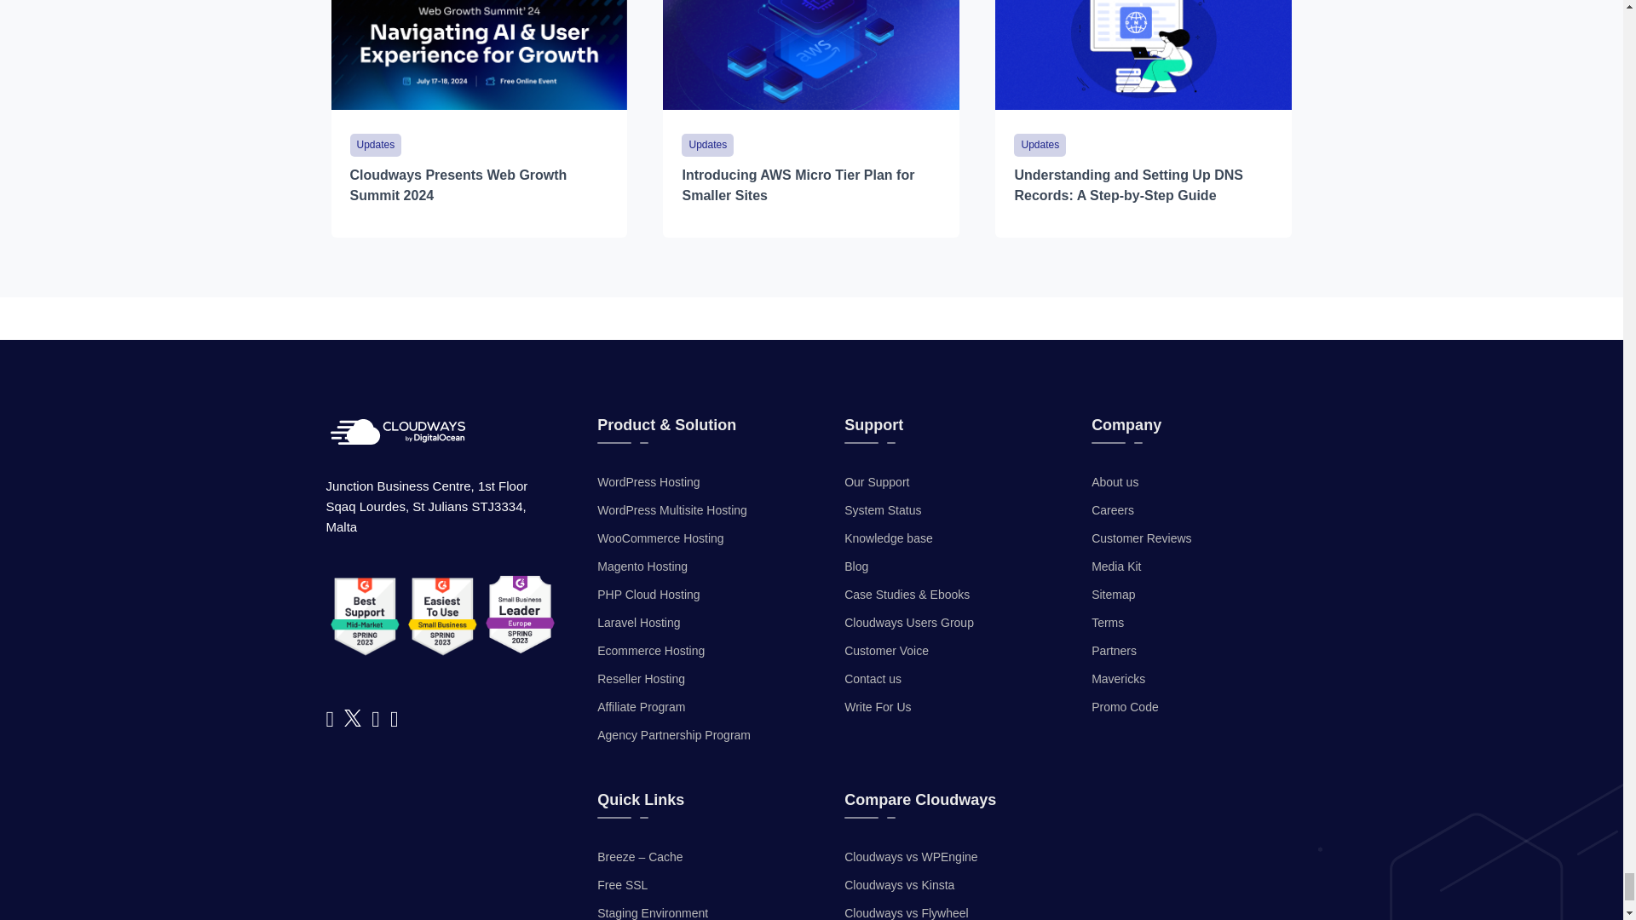  I want to click on Wordpress Hosting, so click(648, 482).